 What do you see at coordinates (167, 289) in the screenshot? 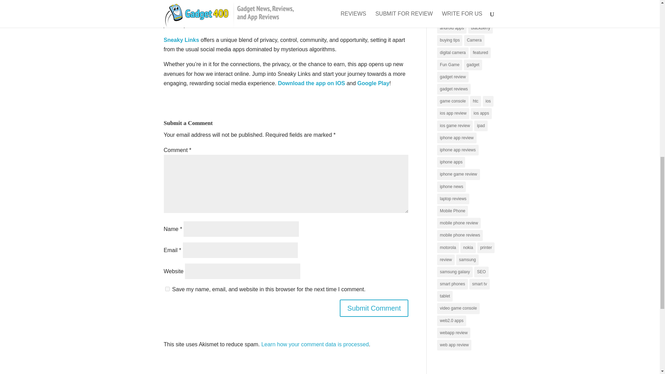
I see `yes` at bounding box center [167, 289].